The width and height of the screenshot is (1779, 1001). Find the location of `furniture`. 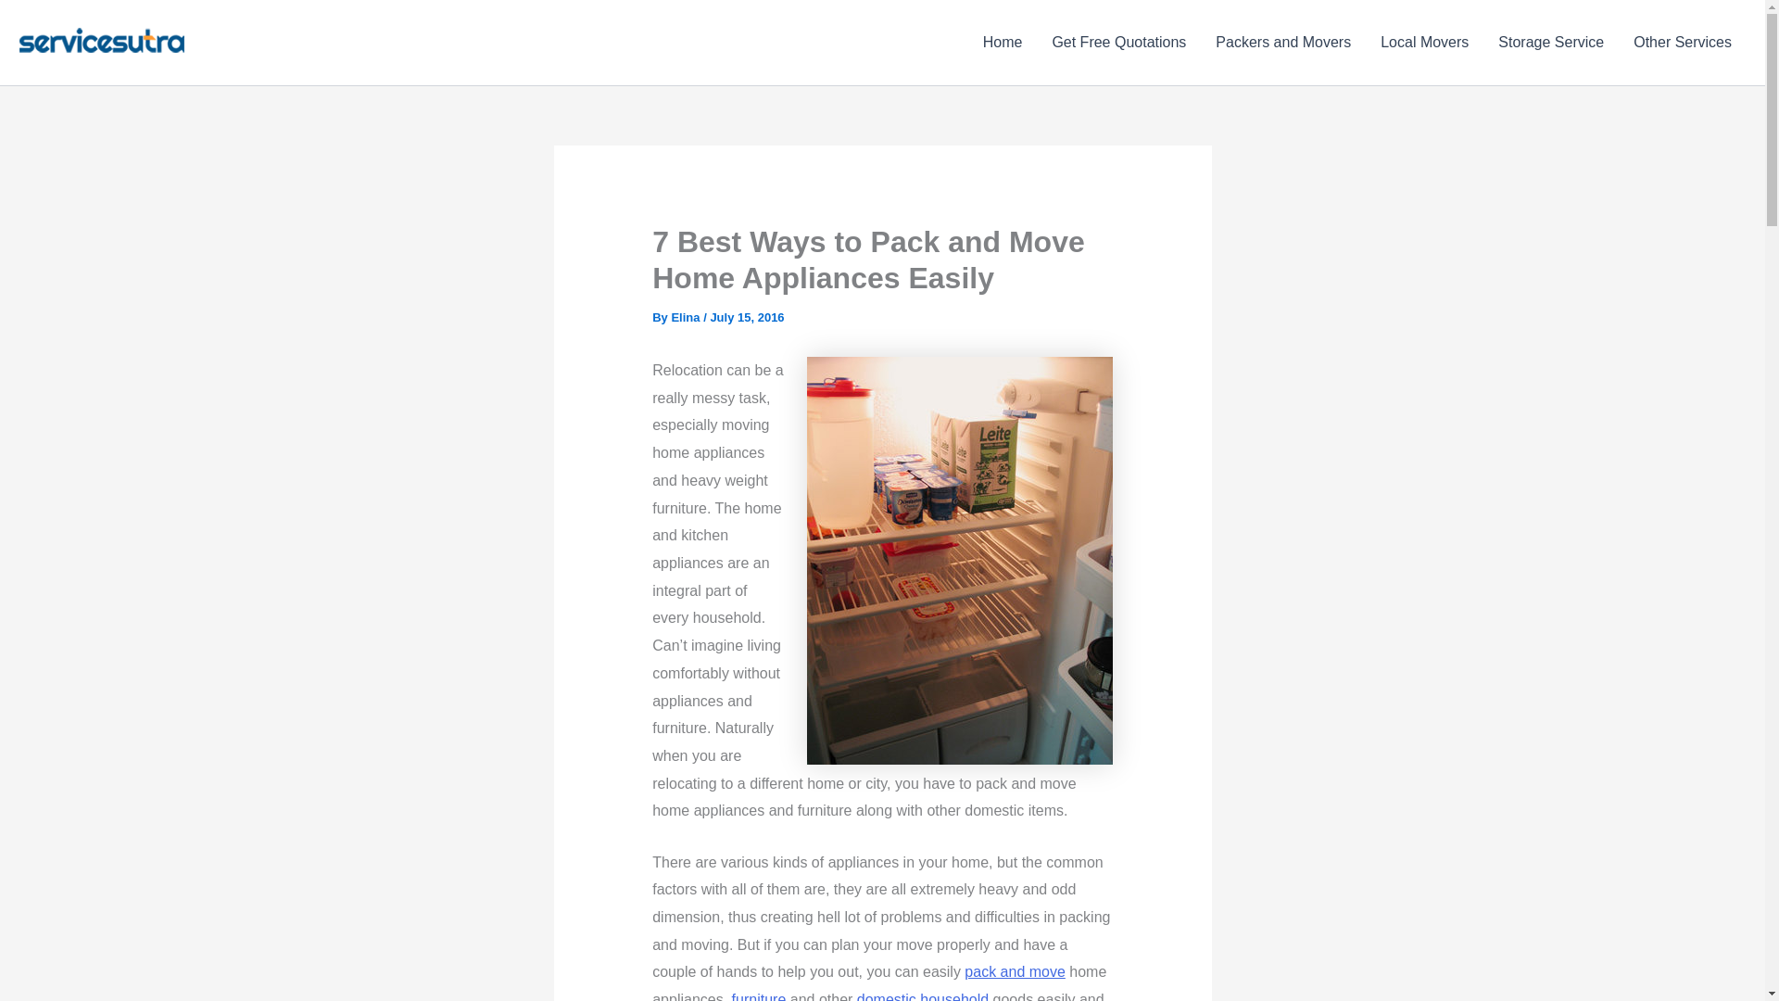

furniture is located at coordinates (758, 996).